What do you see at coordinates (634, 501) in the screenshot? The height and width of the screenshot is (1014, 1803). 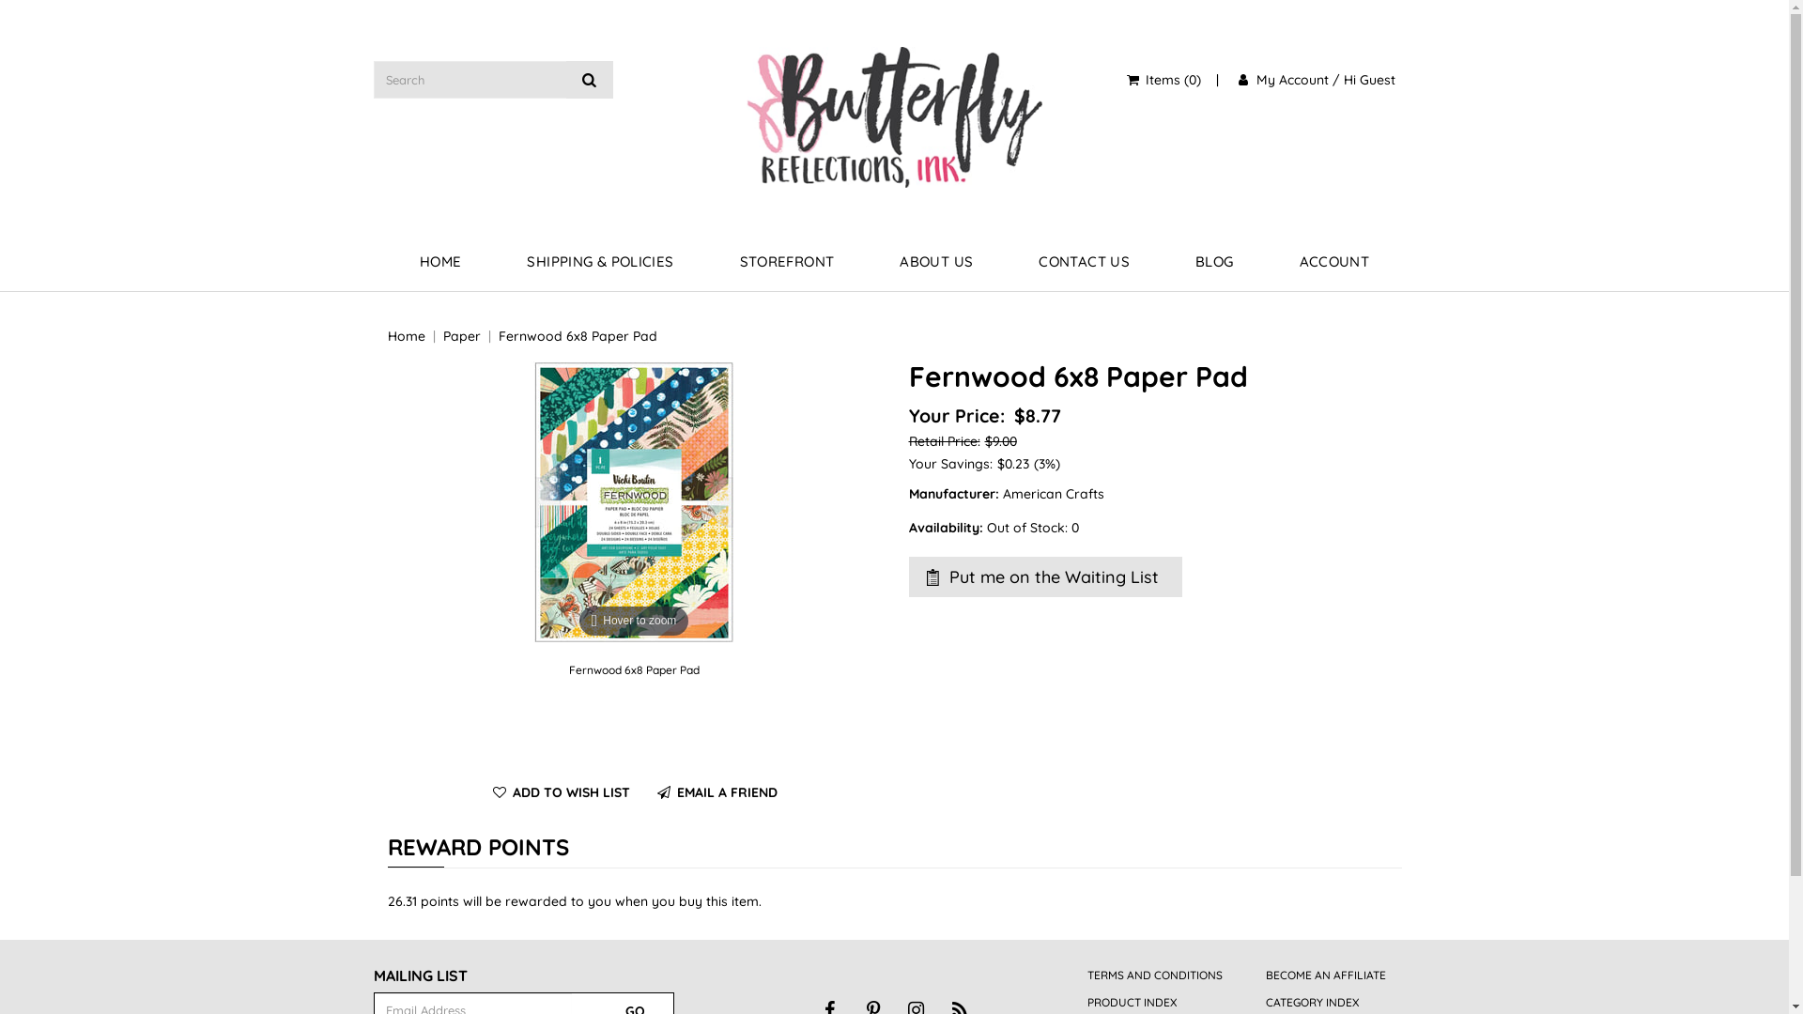 I see `Hover to zoom` at bounding box center [634, 501].